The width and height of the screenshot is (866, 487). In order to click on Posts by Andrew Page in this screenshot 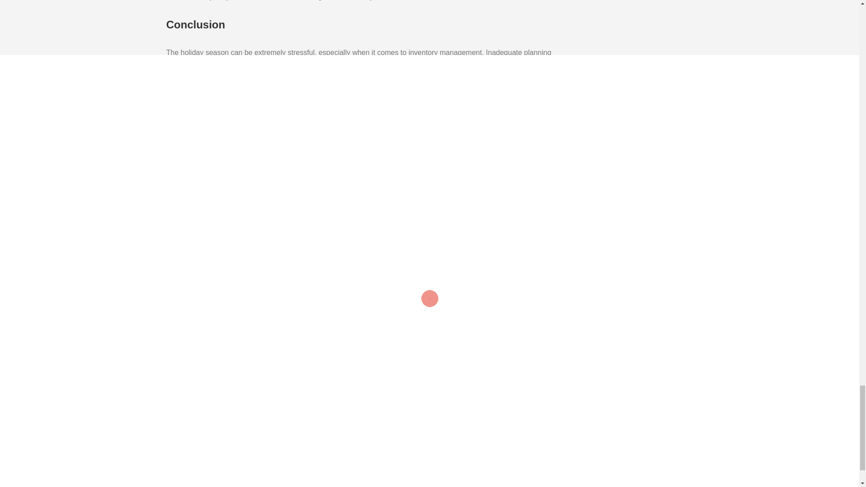, I will do `click(362, 381)`.